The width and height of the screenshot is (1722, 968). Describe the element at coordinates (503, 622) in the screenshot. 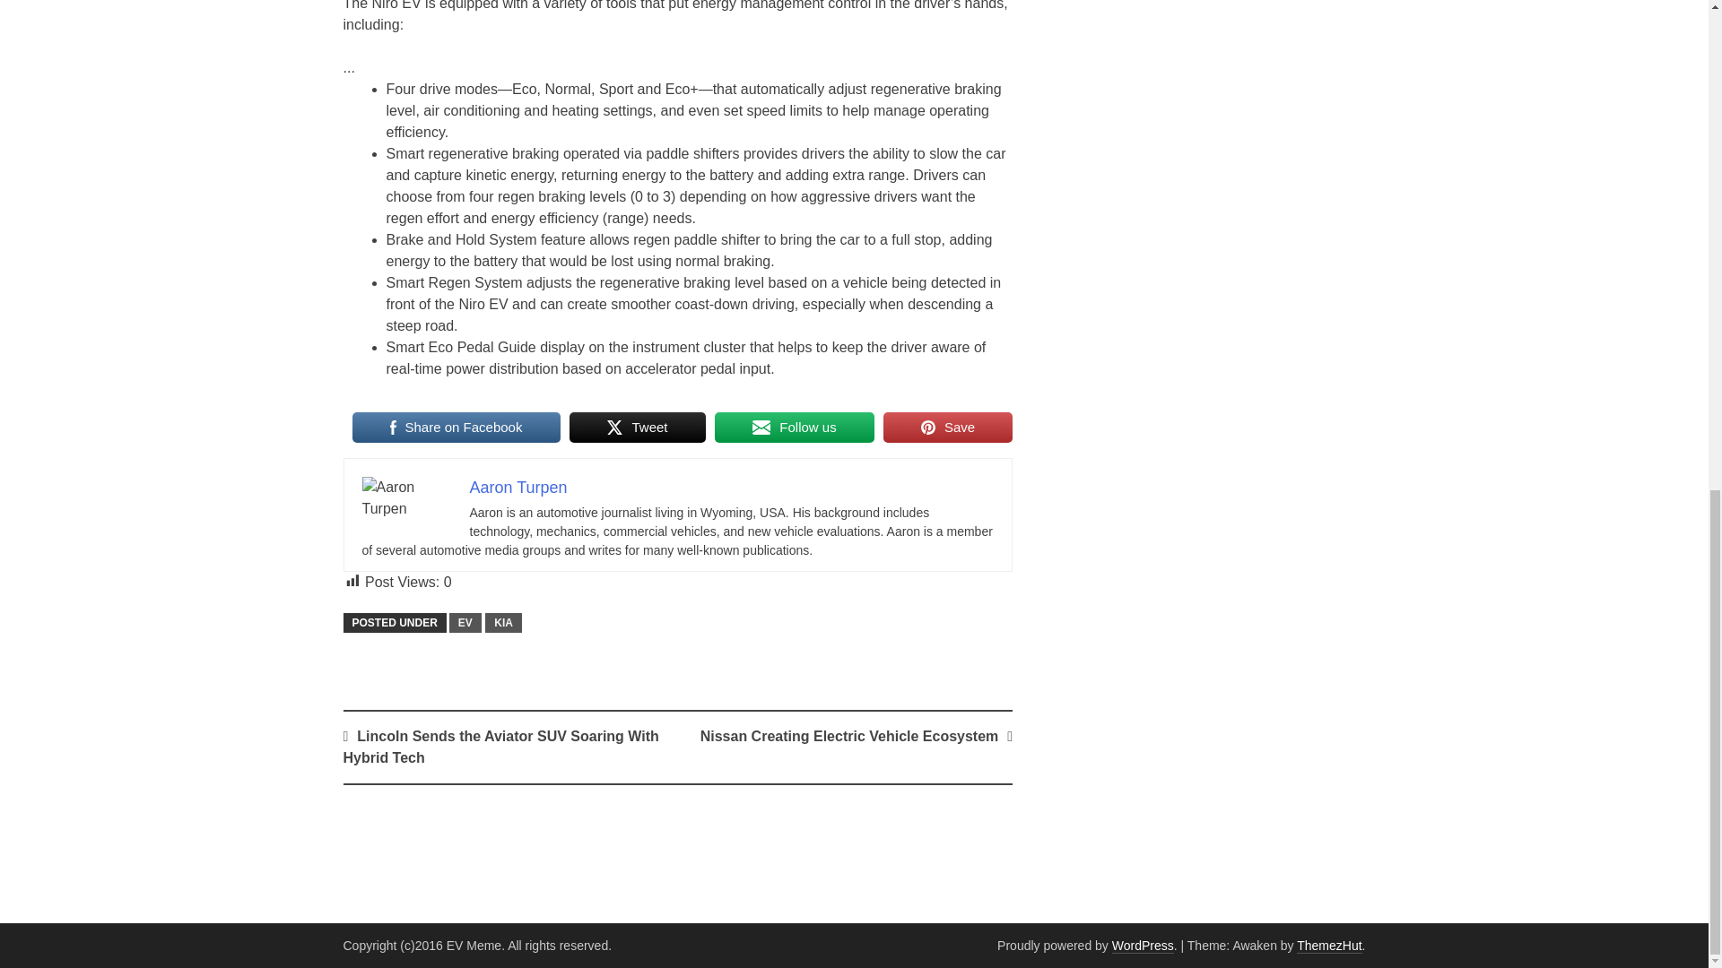

I see `KIA` at that location.